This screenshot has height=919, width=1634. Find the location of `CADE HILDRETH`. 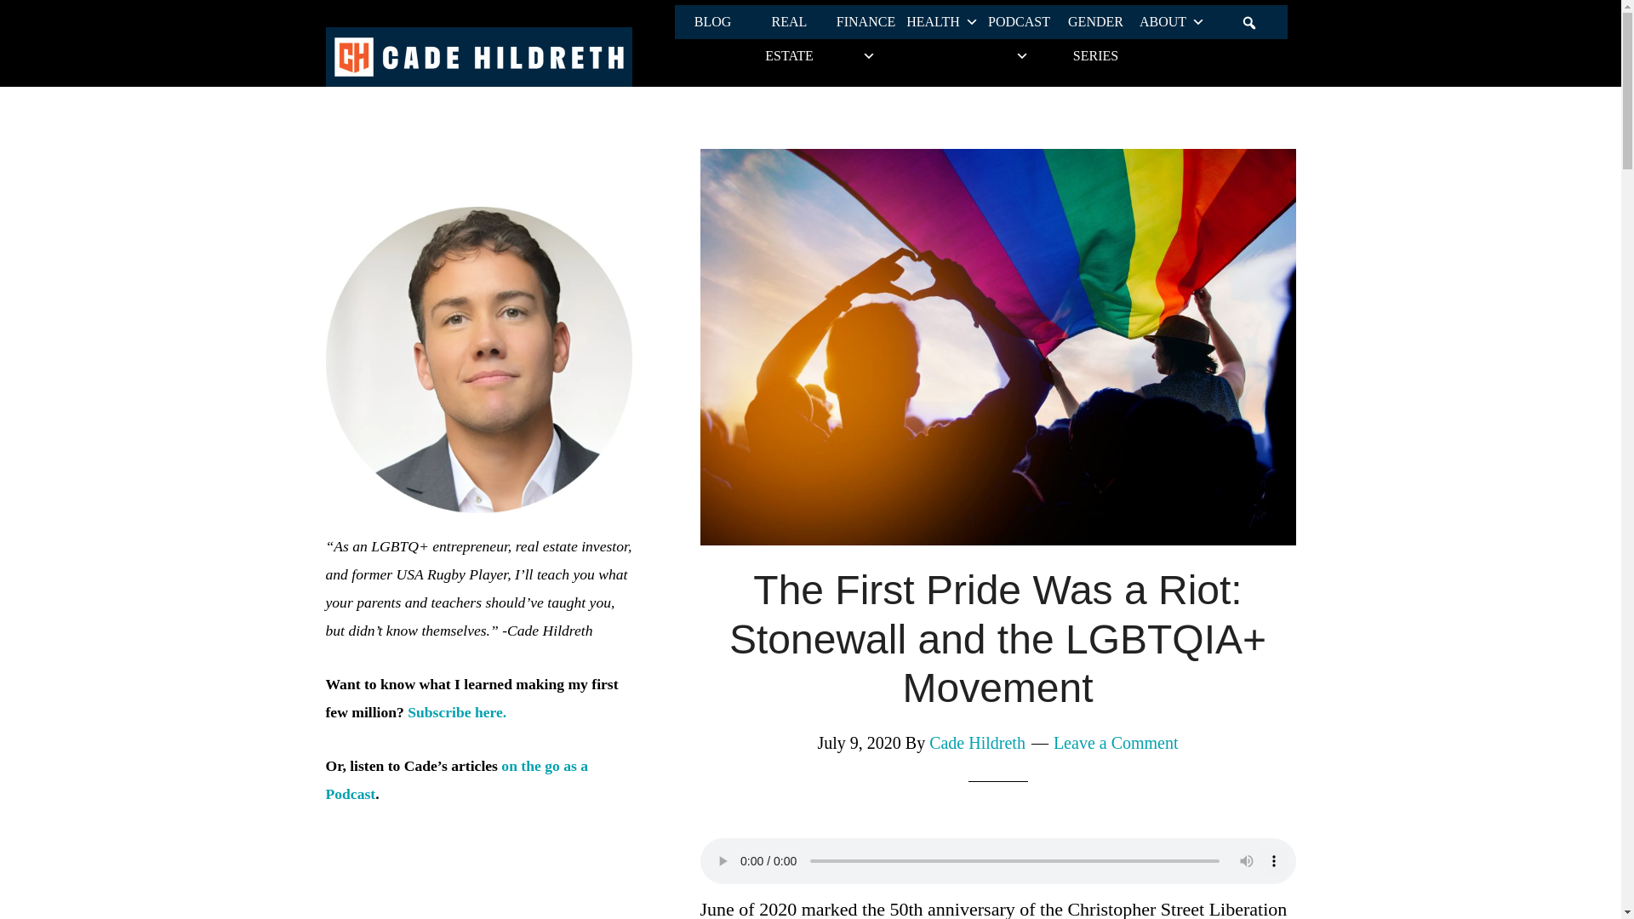

CADE HILDRETH is located at coordinates (478, 56).